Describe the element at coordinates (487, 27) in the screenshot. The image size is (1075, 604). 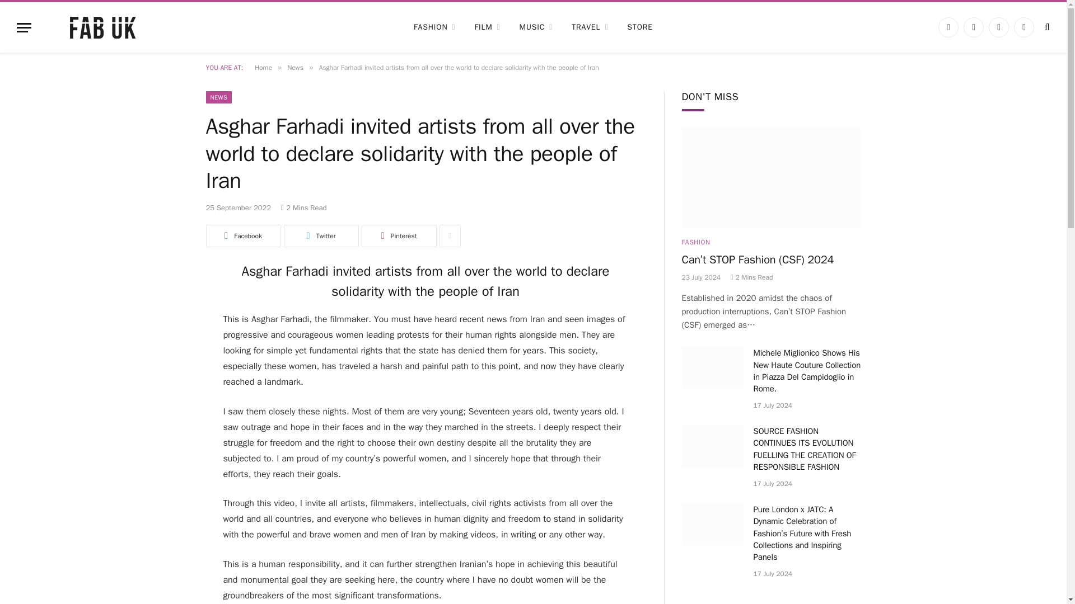
I see `FILM` at that location.